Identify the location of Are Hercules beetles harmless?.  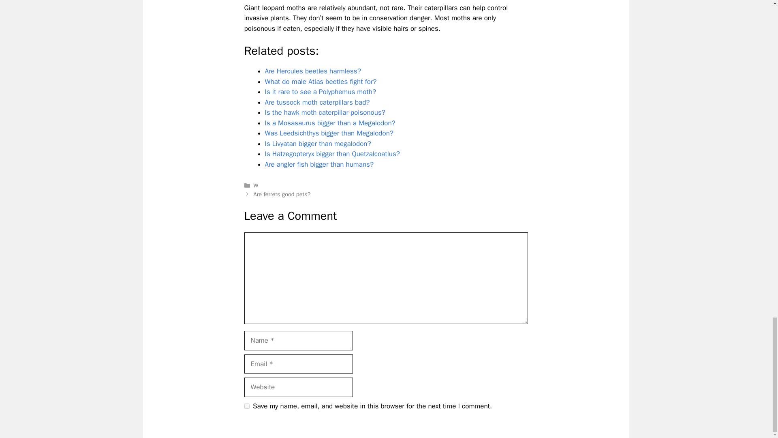
(313, 71).